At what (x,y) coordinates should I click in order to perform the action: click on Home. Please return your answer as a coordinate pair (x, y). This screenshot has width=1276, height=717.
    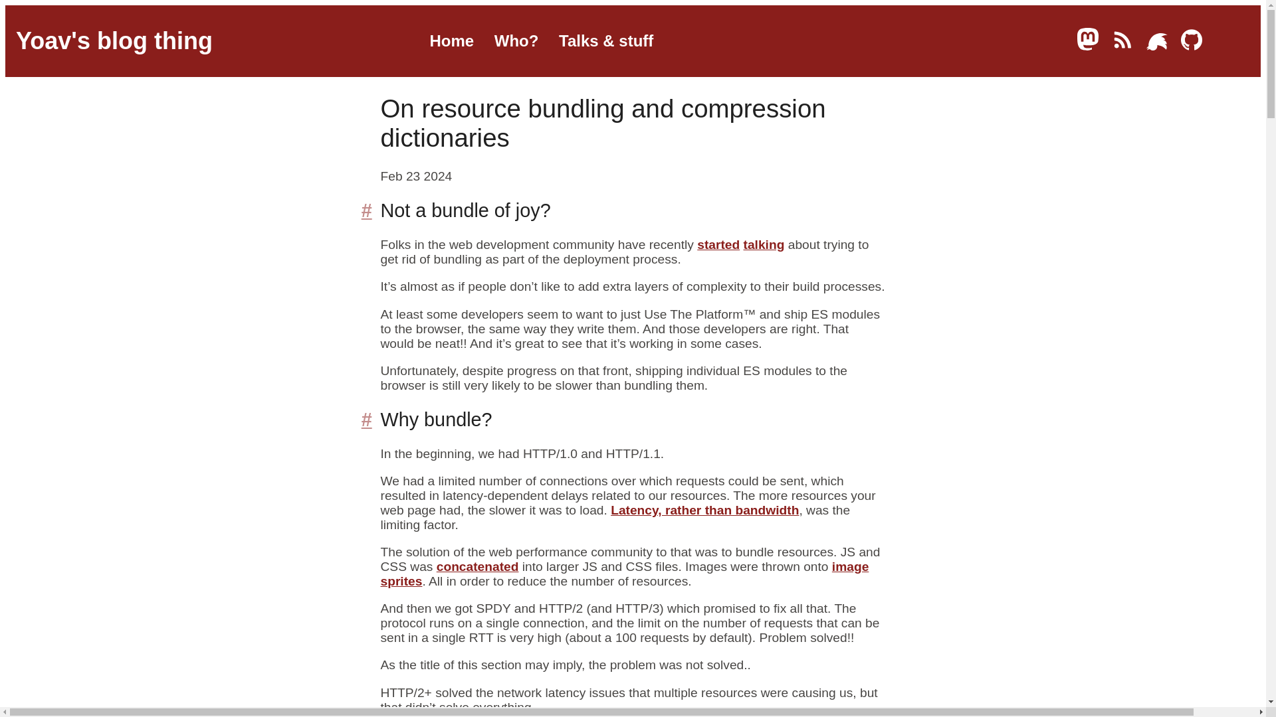
    Looking at the image, I should click on (451, 40).